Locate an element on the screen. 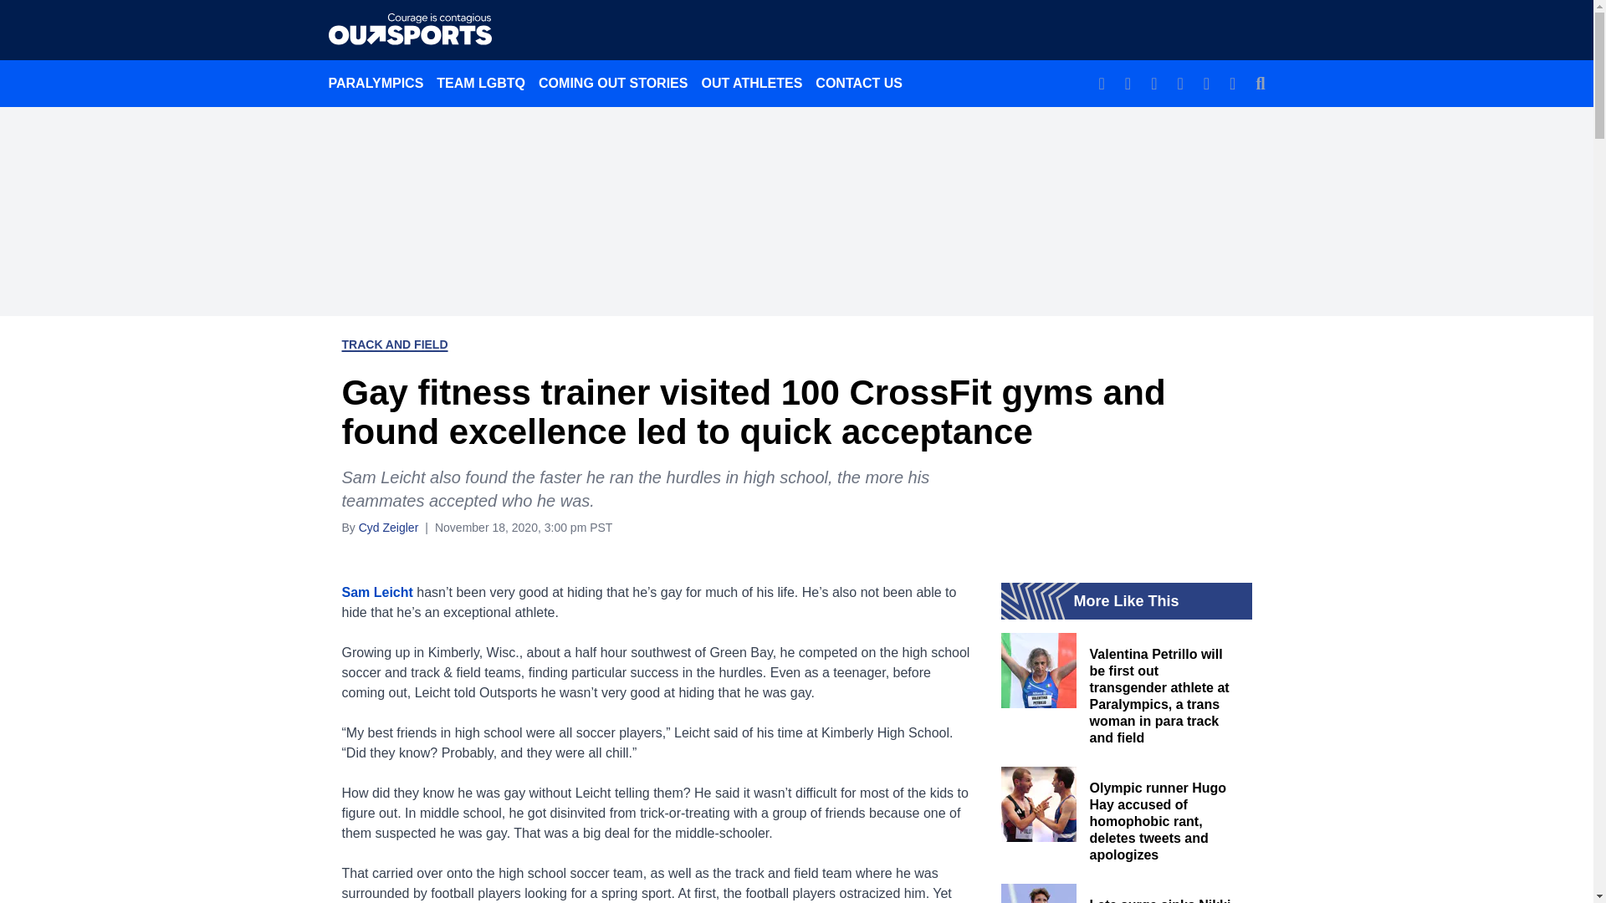 The height and width of the screenshot is (903, 1606). Cyd Zeigler is located at coordinates (388, 527).